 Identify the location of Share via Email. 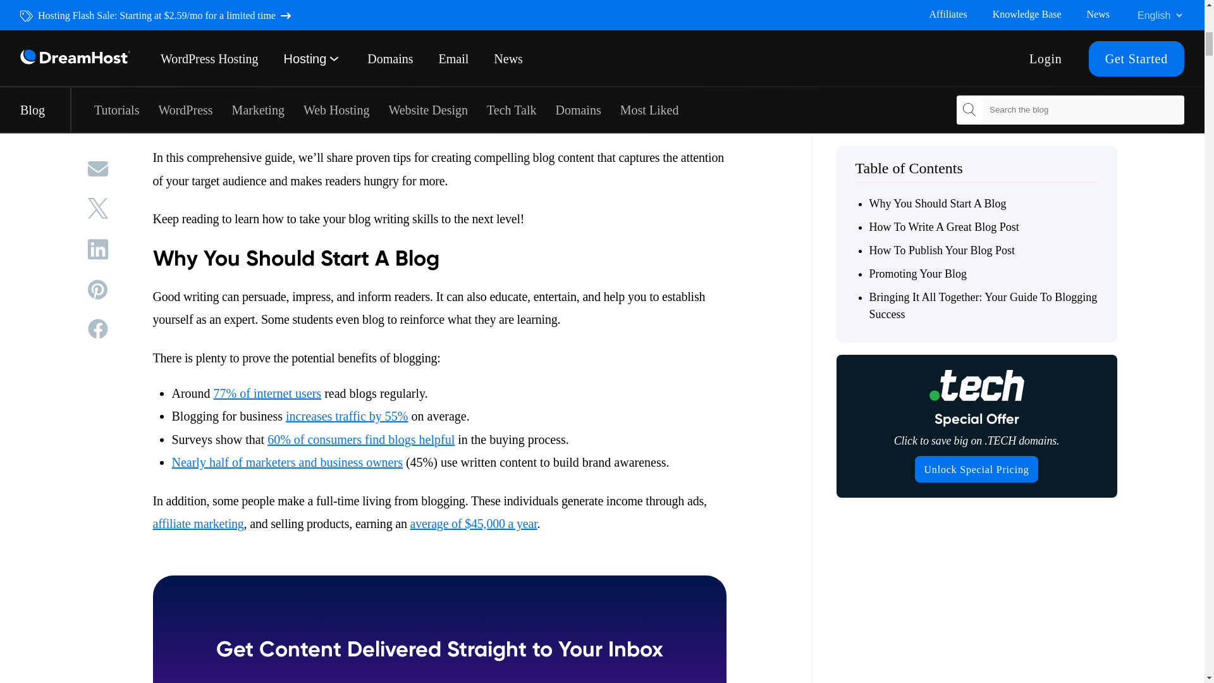
(97, 9).